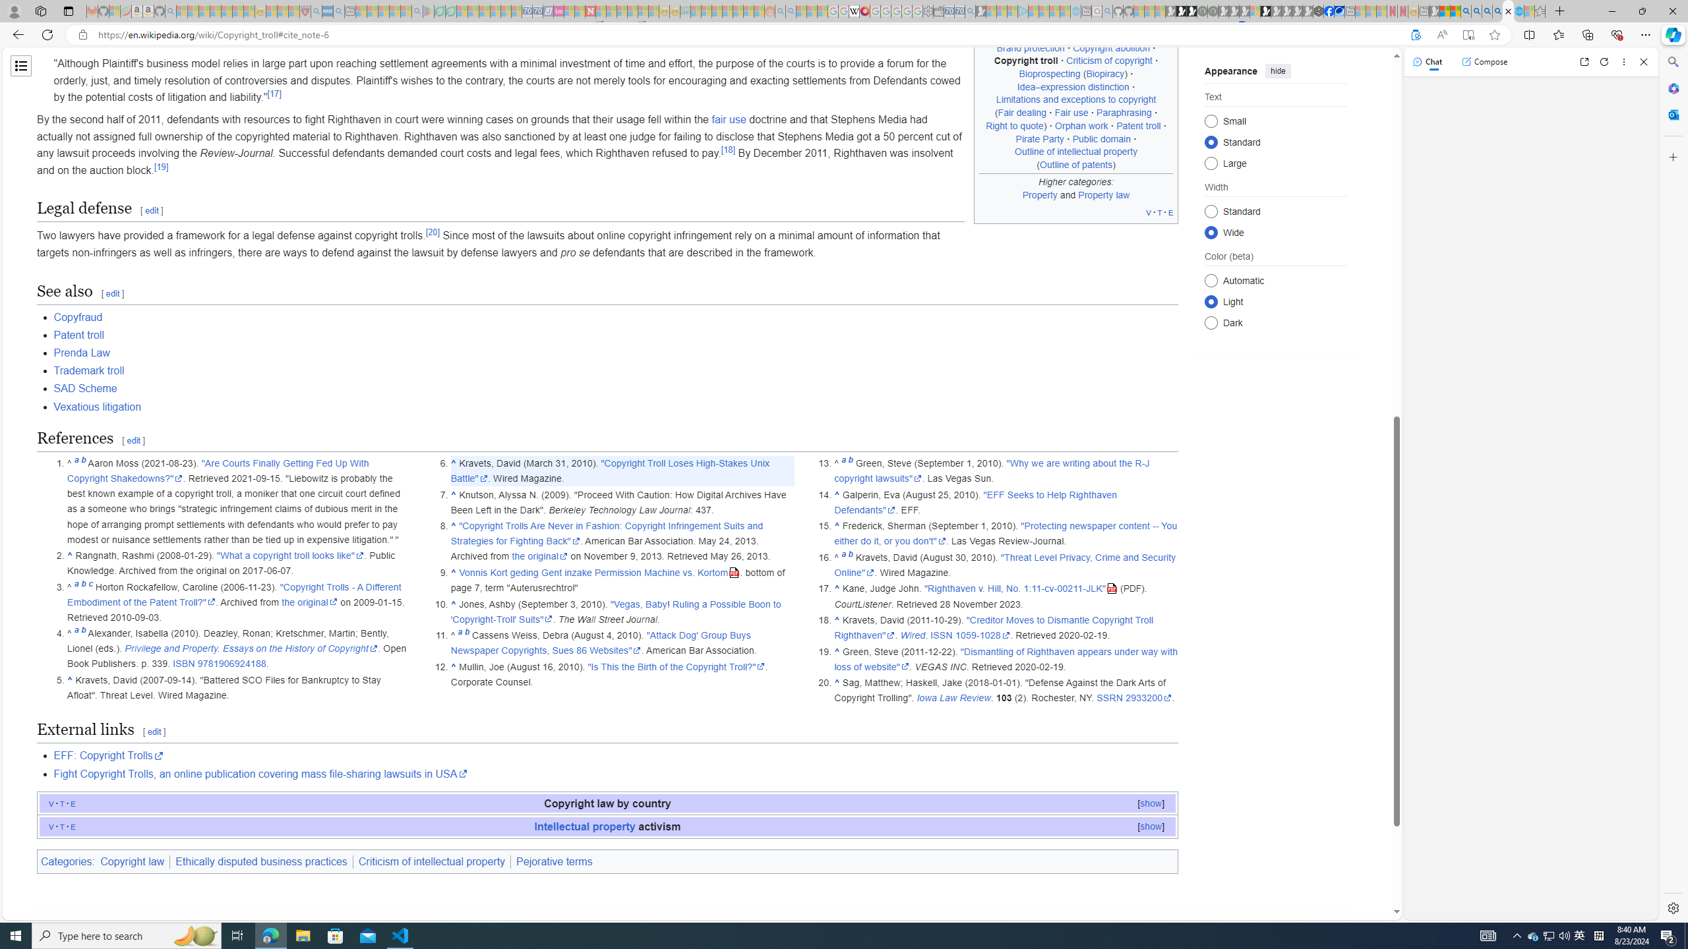 This screenshot has height=949, width=1688. Describe the element at coordinates (417, 11) in the screenshot. I see `google - Search - Sleeping` at that location.